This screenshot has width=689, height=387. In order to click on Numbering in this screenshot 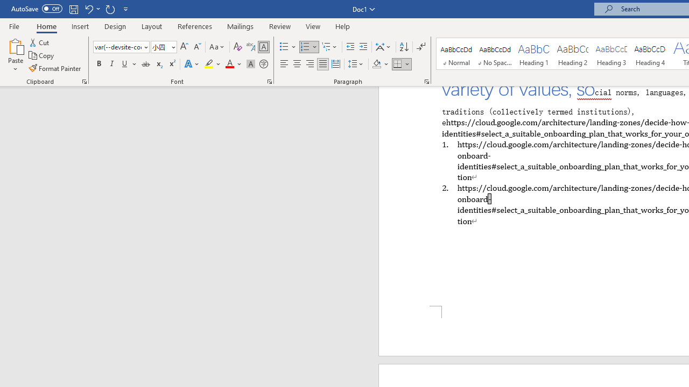, I will do `click(309, 47)`.